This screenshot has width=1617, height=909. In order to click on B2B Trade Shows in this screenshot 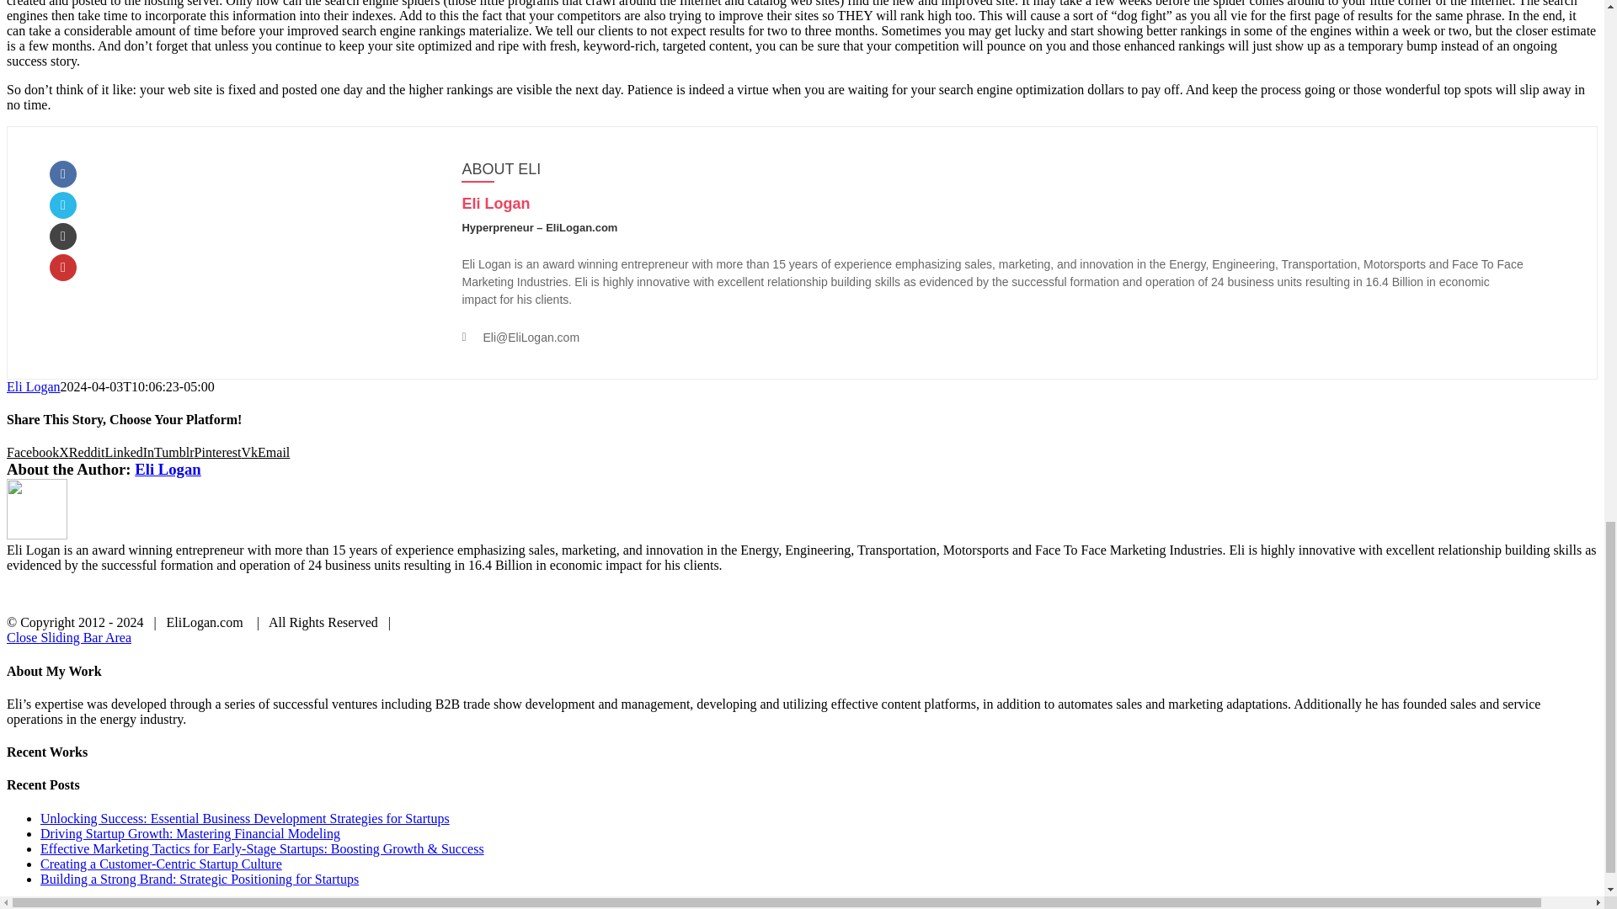, I will do `click(625, 594)`.